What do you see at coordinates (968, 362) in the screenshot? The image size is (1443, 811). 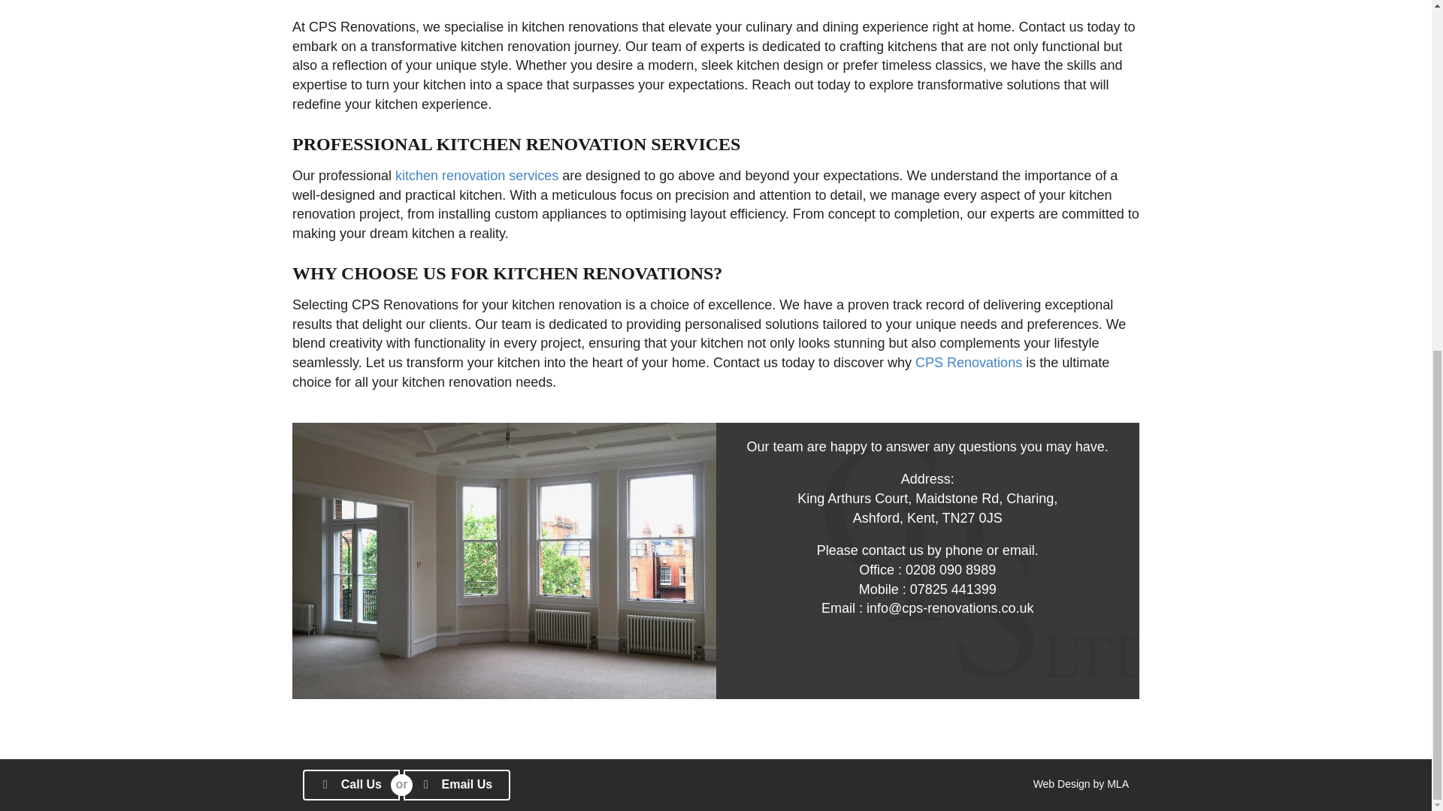 I see `CPS Renovations` at bounding box center [968, 362].